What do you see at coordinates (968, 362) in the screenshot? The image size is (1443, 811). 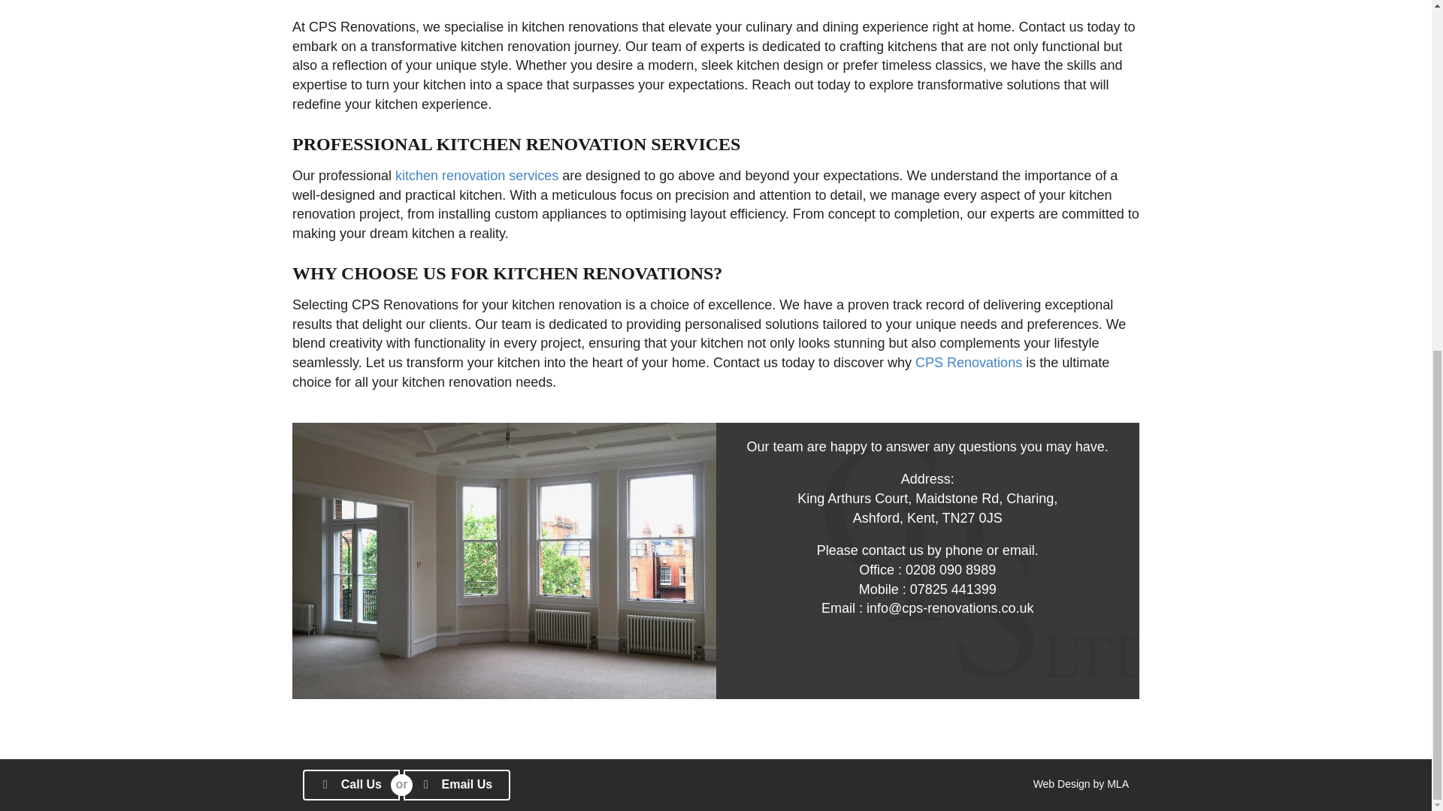 I see `CPS Renovations` at bounding box center [968, 362].